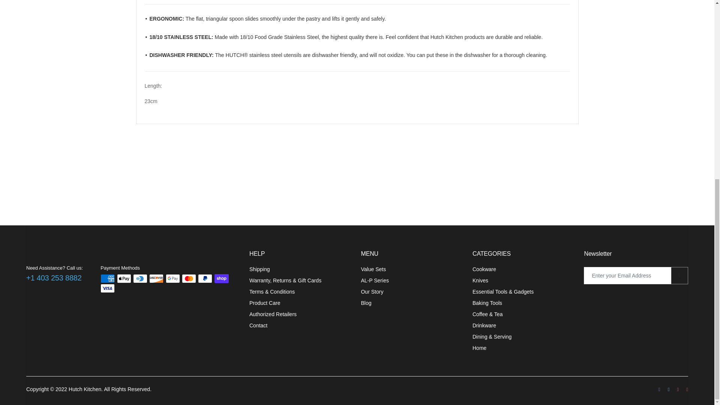 The image size is (720, 405). I want to click on American Express, so click(107, 278).